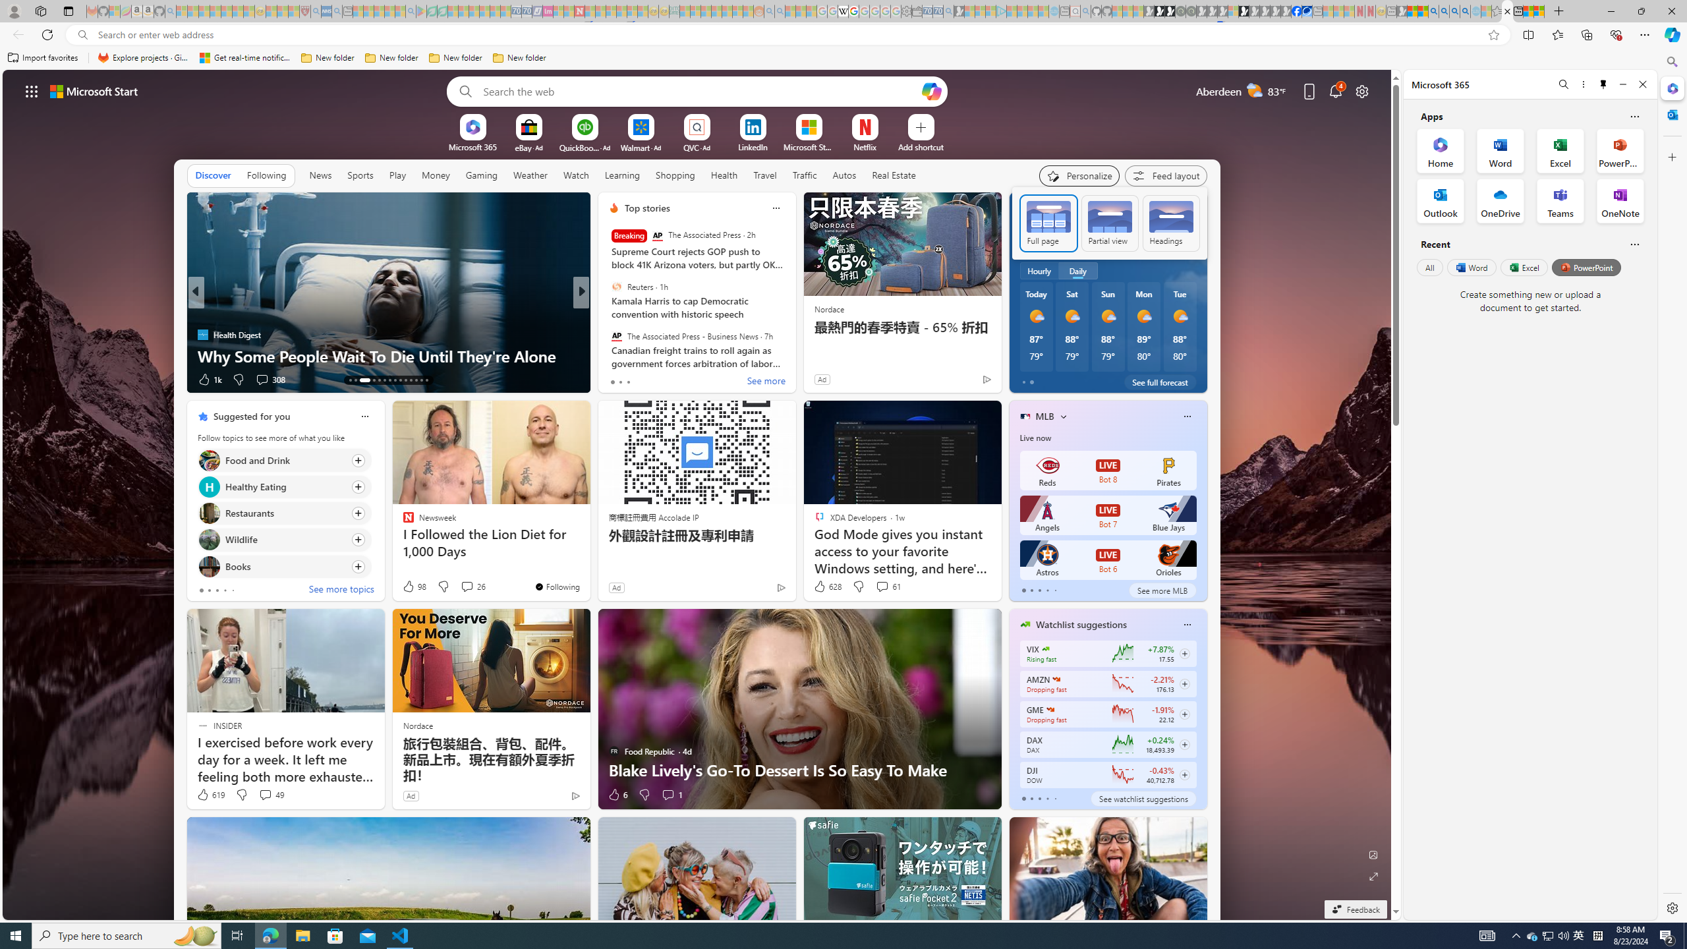 Image resolution: width=1687 pixels, height=949 pixels. Describe the element at coordinates (1180, 316) in the screenshot. I see `Mostly sunny` at that location.